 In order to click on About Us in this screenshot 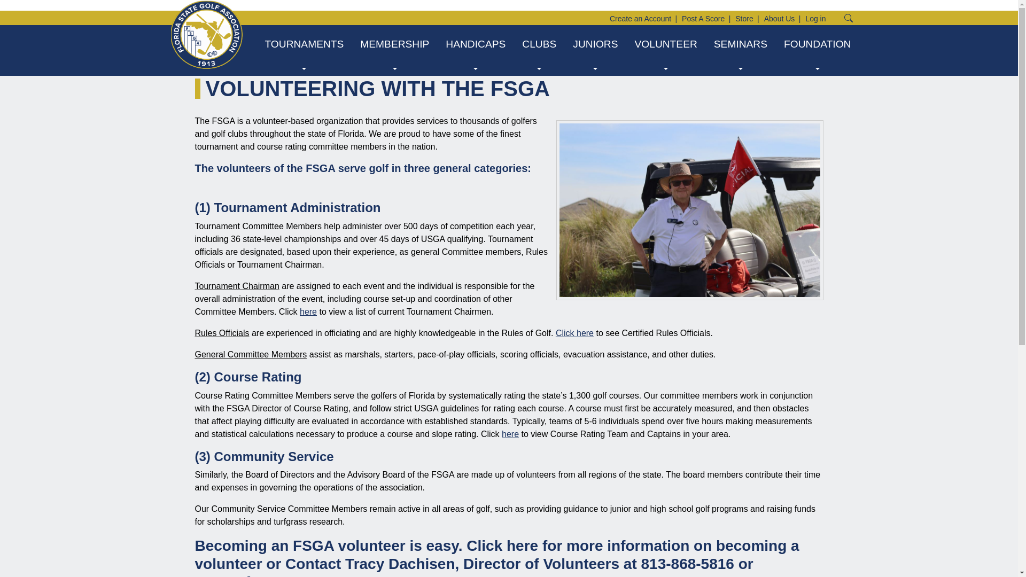, I will do `click(780, 19)`.